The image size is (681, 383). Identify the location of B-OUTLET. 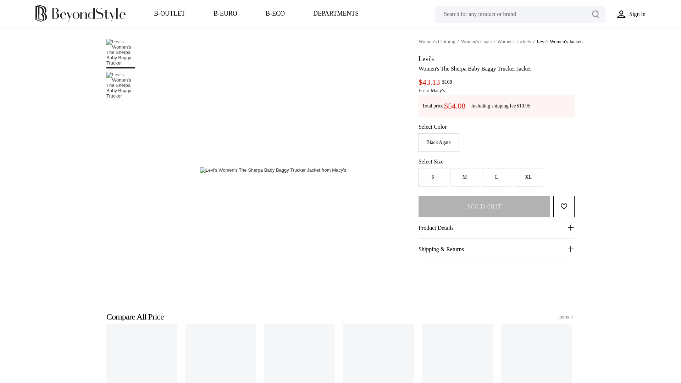
(170, 14).